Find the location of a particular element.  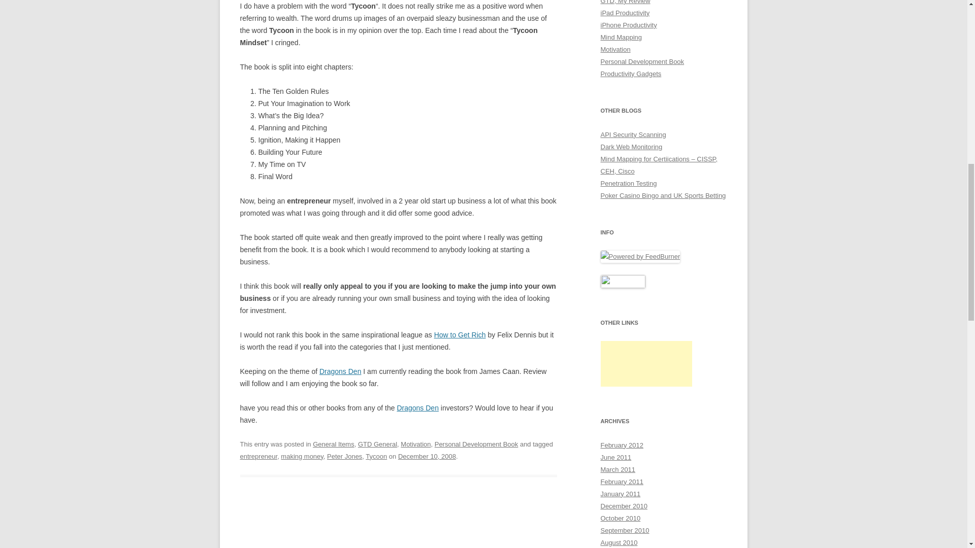

Motivation is located at coordinates (415, 444).